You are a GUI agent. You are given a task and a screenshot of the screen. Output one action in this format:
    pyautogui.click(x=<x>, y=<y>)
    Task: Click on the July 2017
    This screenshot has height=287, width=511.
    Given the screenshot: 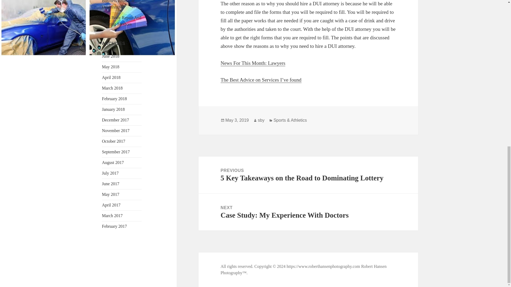 What is the action you would take?
    pyautogui.click(x=110, y=173)
    